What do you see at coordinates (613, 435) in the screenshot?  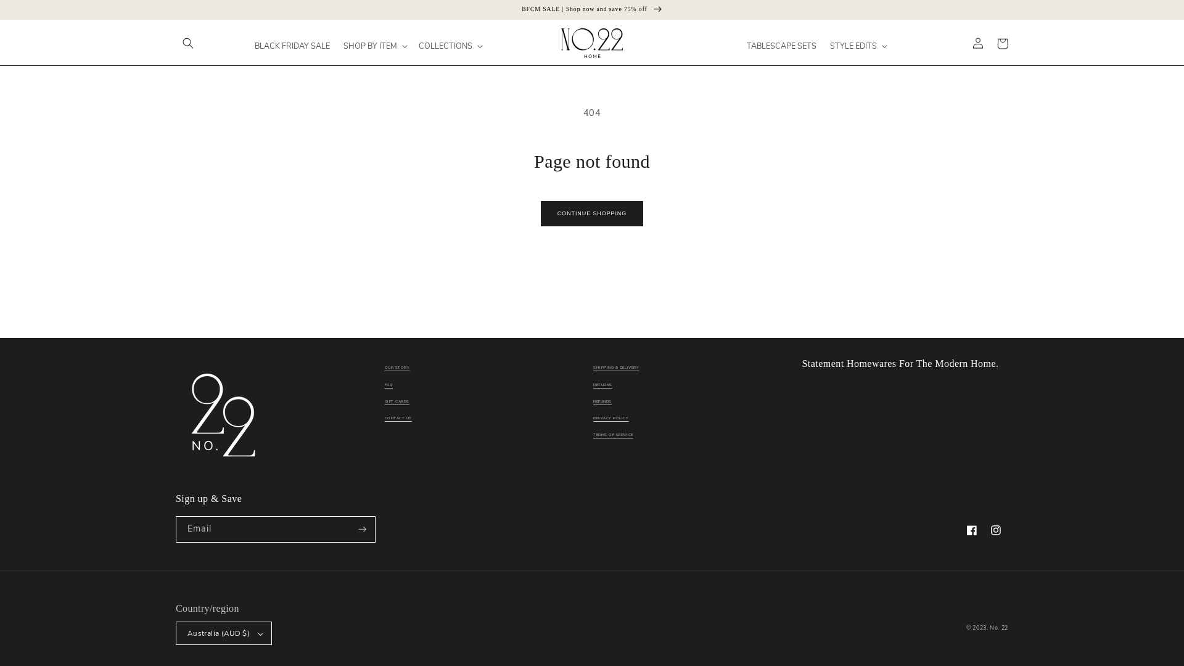 I see `TERMS OF SERVICE` at bounding box center [613, 435].